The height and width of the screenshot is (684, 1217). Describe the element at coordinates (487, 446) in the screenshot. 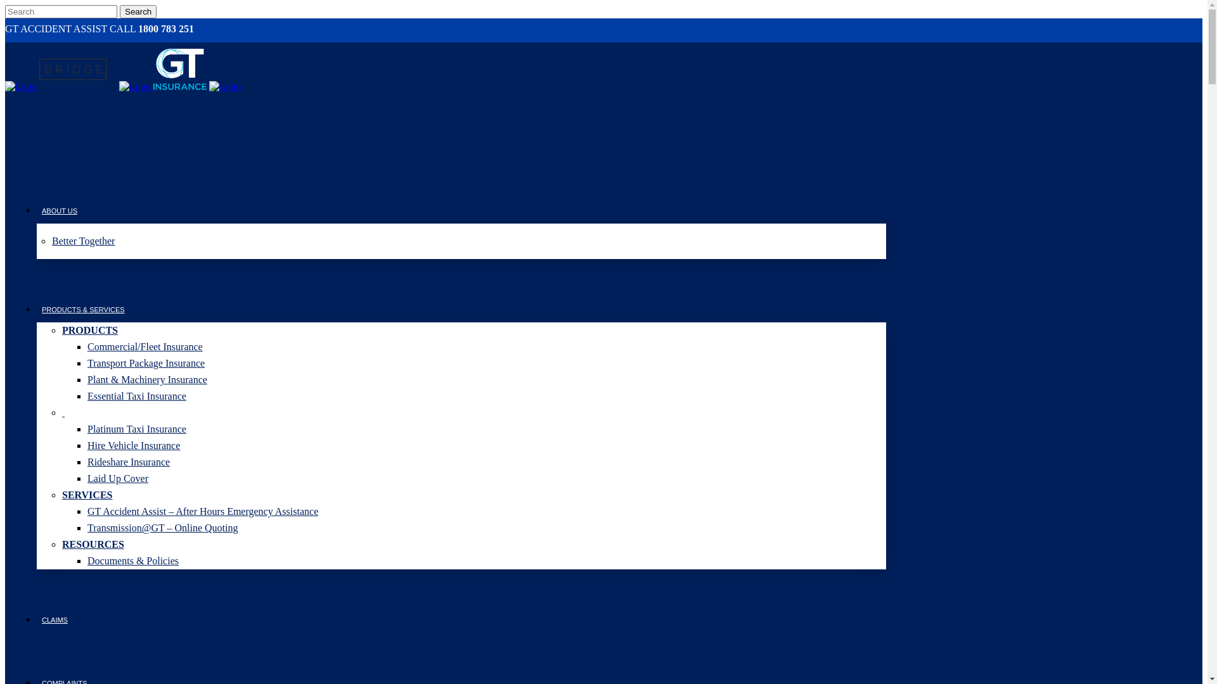

I see `Hire Vehicle Insurance` at that location.